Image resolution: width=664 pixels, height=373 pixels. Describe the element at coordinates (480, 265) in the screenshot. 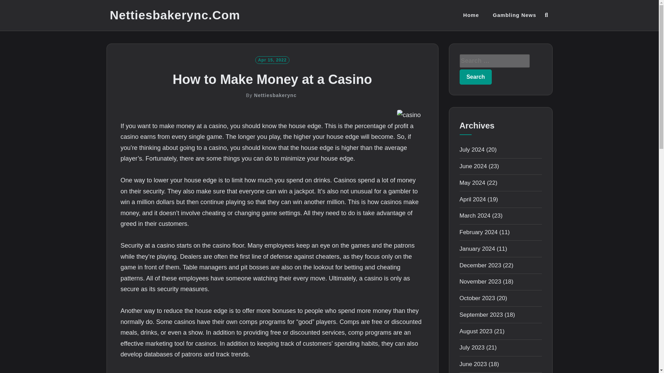

I see `December 2023` at that location.